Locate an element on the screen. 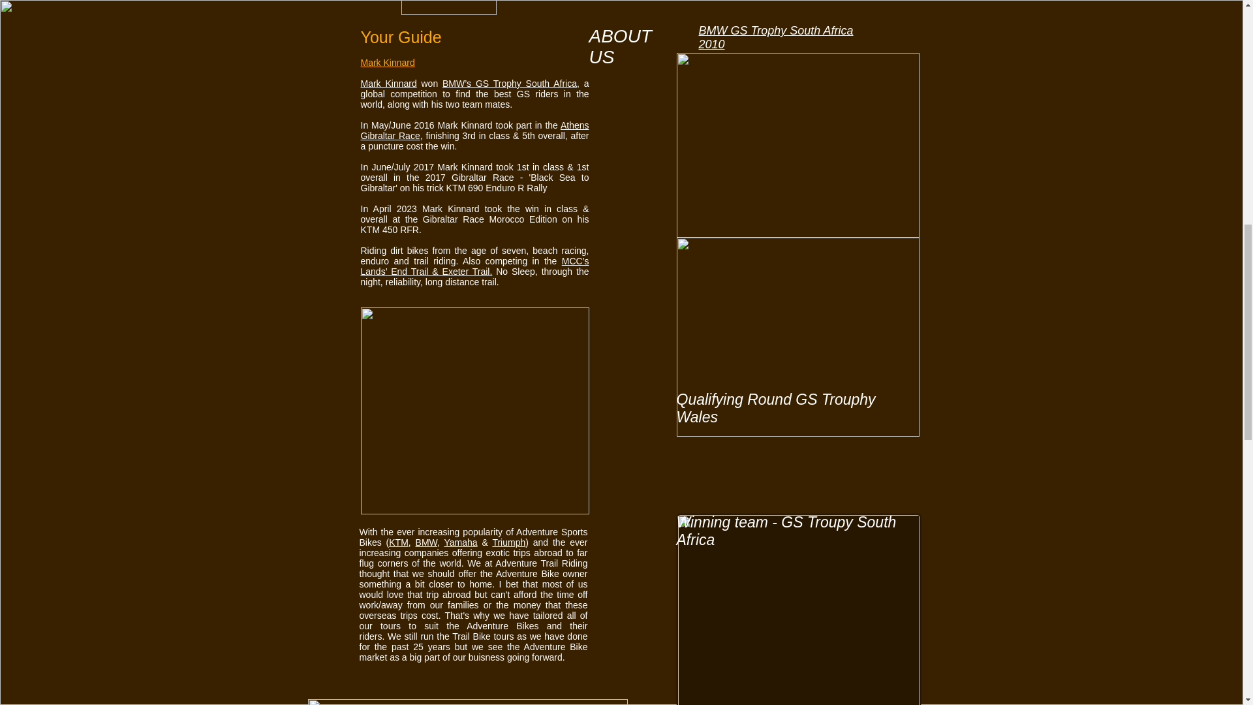 The width and height of the screenshot is (1253, 705). BMW is located at coordinates (427, 542).